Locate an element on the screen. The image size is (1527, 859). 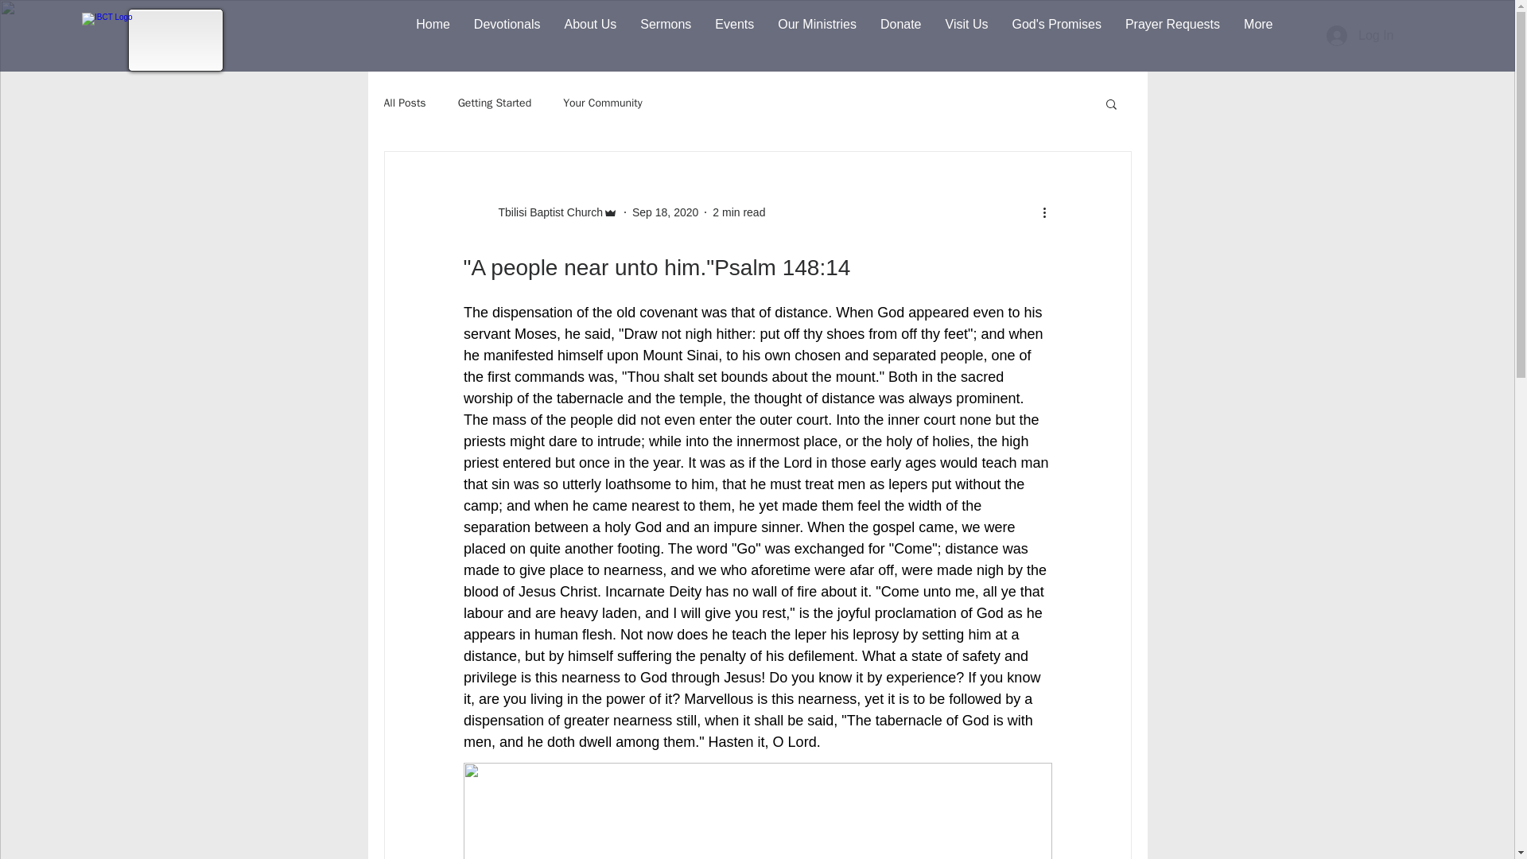
Tbilisi Baptist Church is located at coordinates (540, 212).